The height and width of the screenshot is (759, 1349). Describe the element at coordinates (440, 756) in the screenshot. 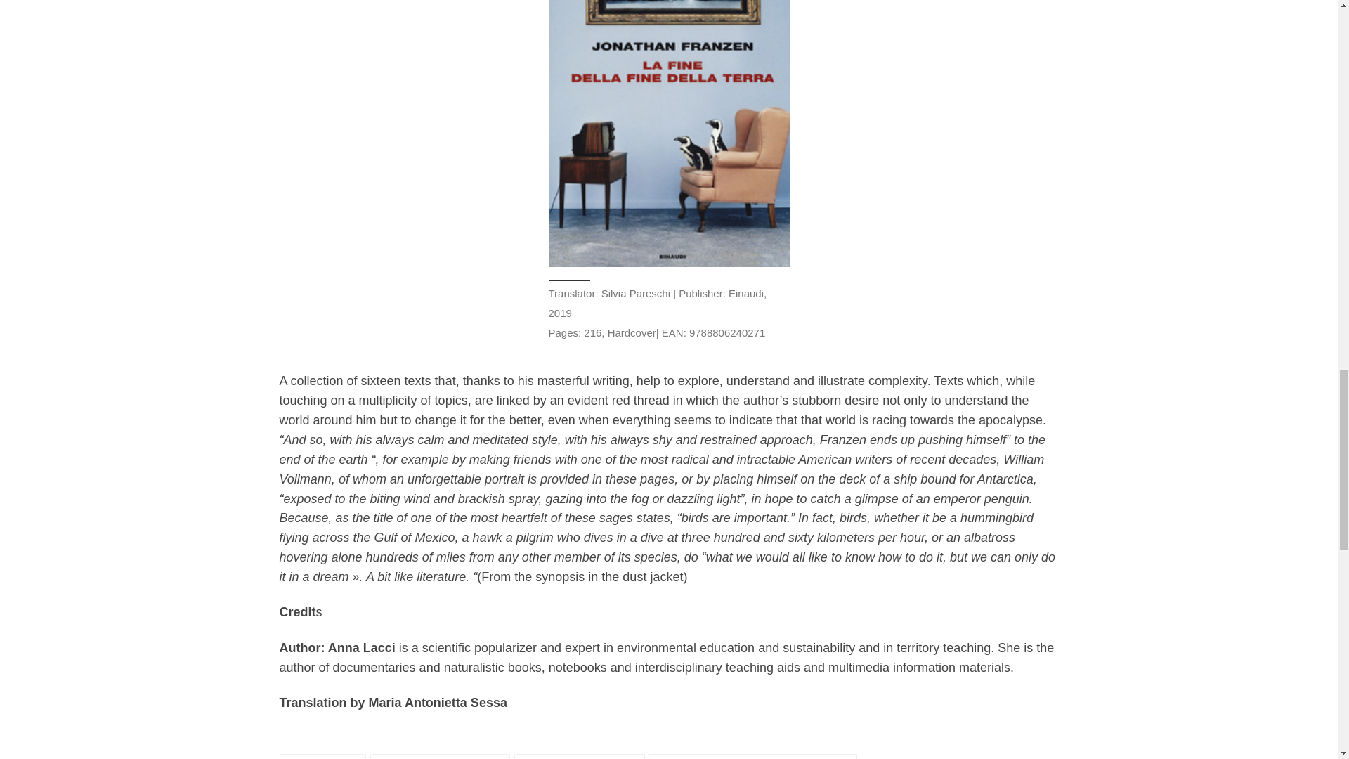

I see `View all posts in climatic apocalypse` at that location.